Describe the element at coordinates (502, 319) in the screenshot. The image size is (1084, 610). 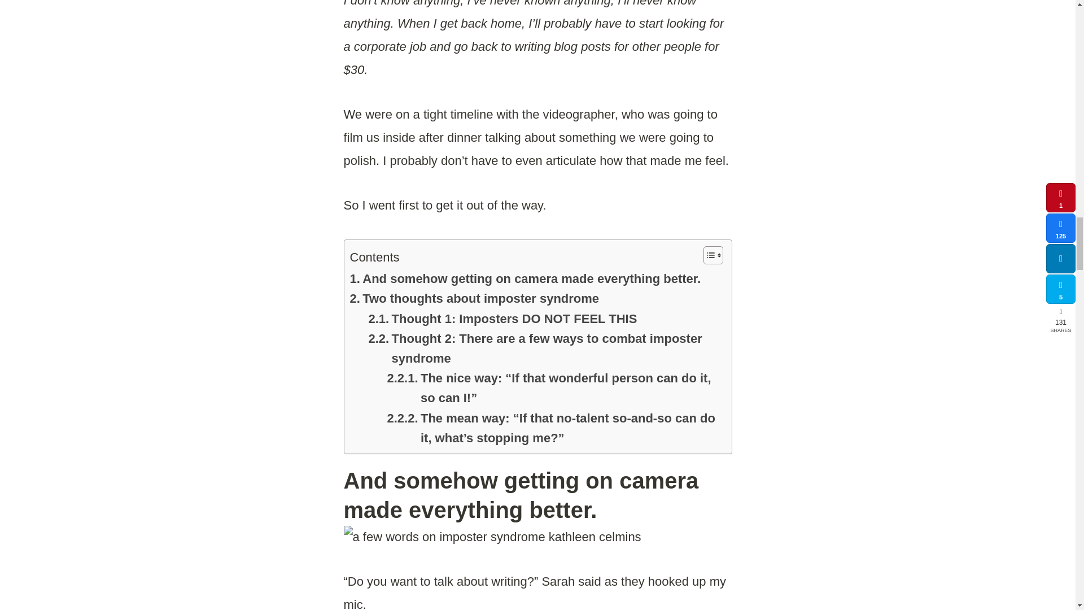
I see `Thought 1: Imposters DO NOT FEEL THIS` at that location.